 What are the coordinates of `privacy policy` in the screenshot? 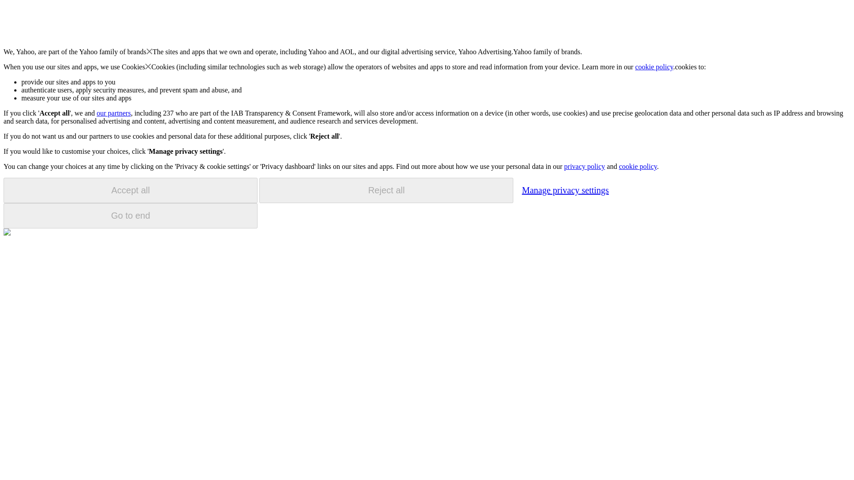 It's located at (584, 166).